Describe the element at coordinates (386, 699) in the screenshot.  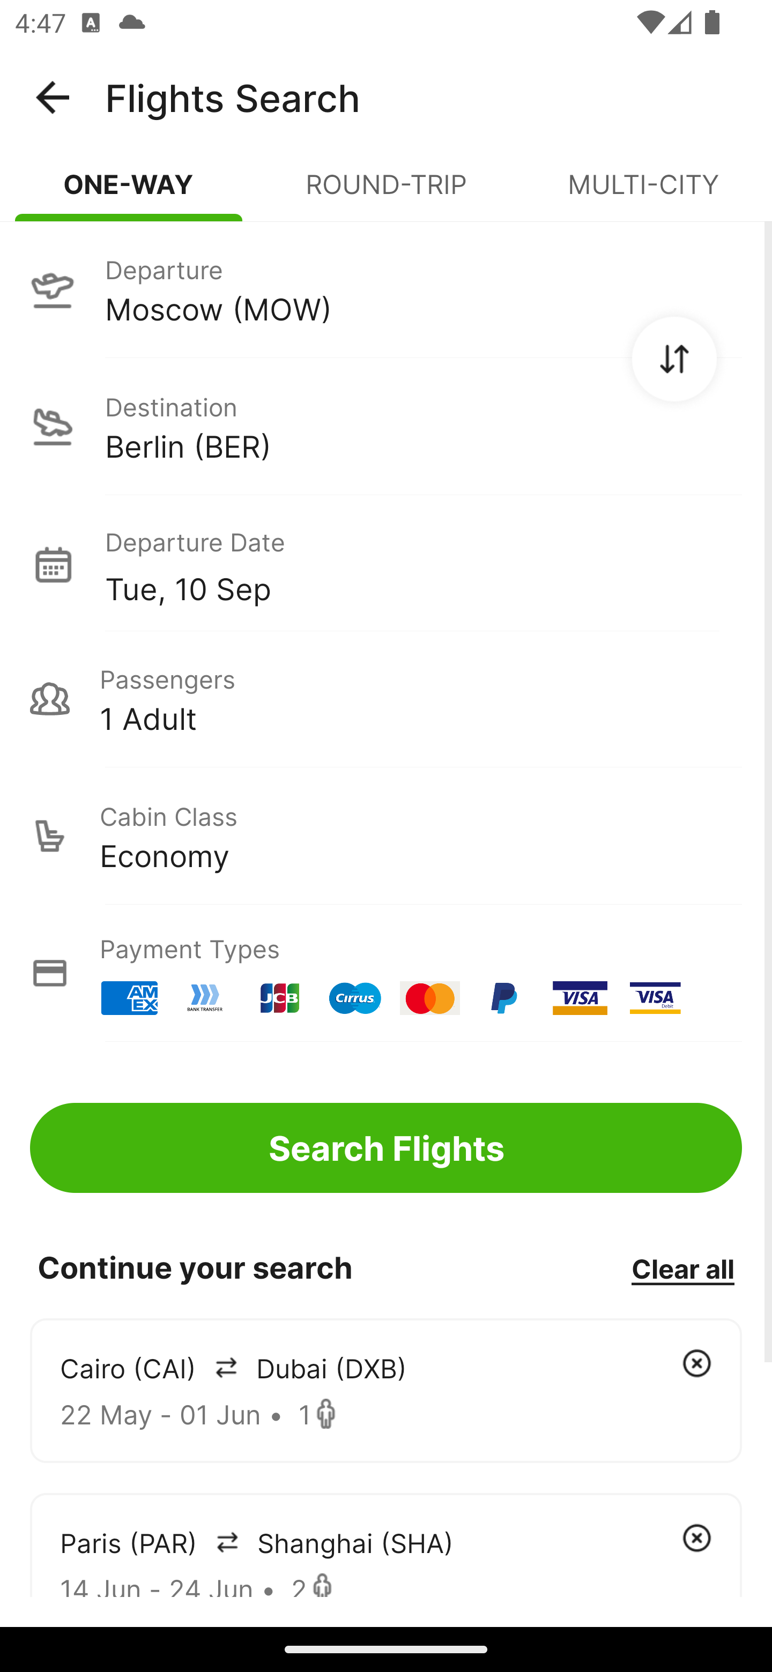
I see `Passengers 1 Adult` at that location.